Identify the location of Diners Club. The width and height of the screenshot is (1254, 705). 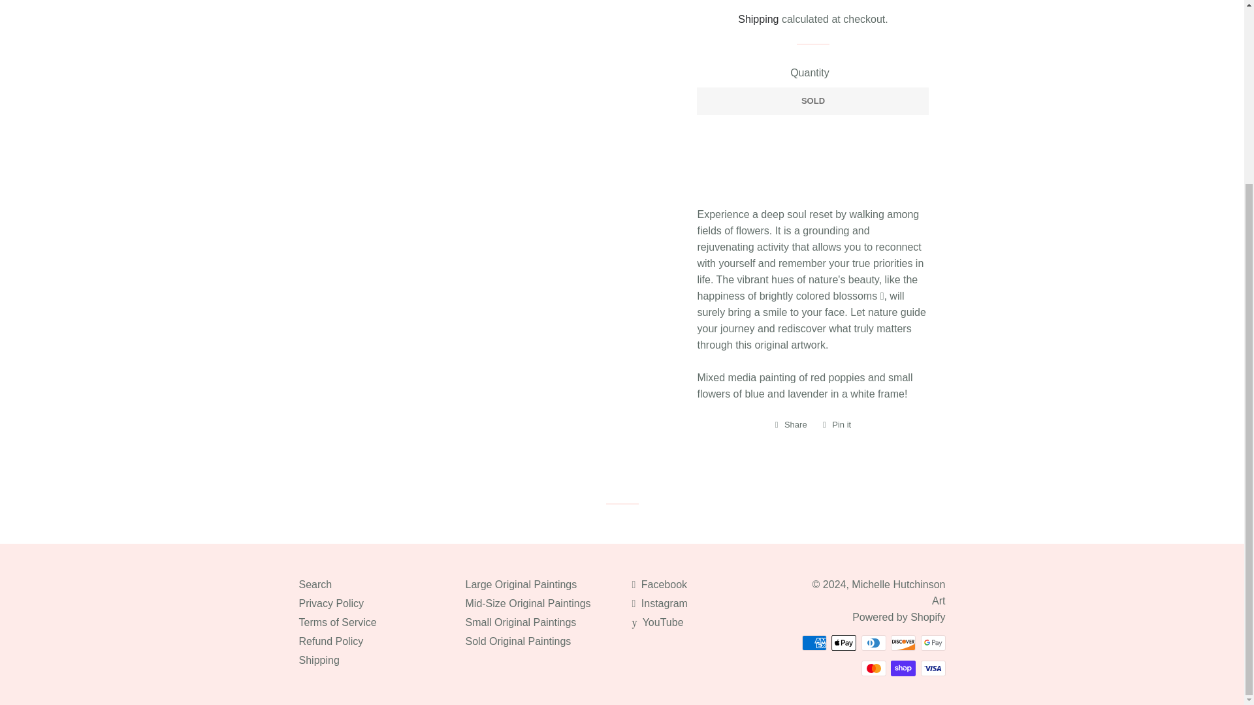
(873, 642).